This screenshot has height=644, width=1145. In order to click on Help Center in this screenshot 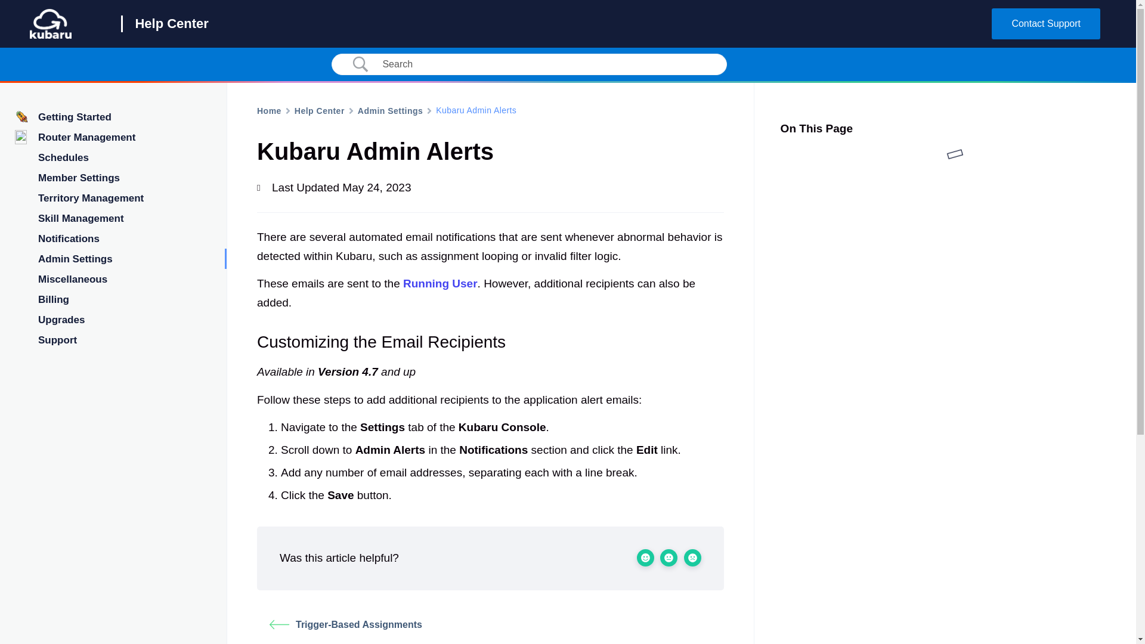, I will do `click(172, 23)`.